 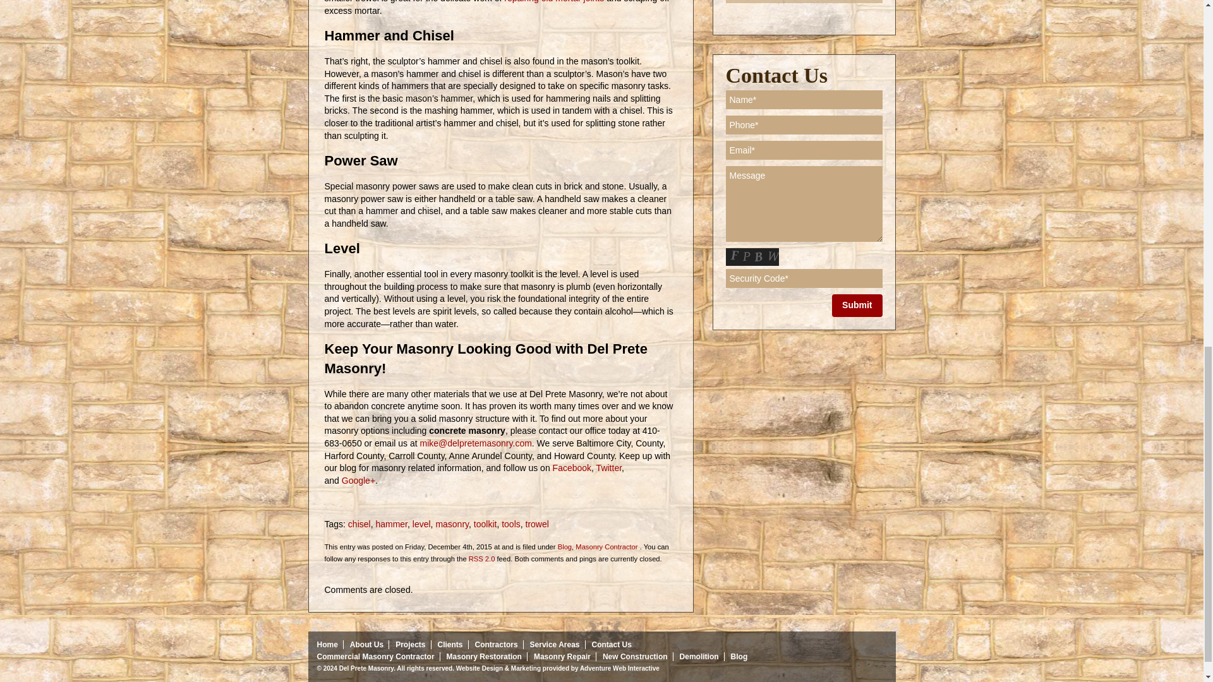 What do you see at coordinates (857, 306) in the screenshot?
I see `Submit` at bounding box center [857, 306].